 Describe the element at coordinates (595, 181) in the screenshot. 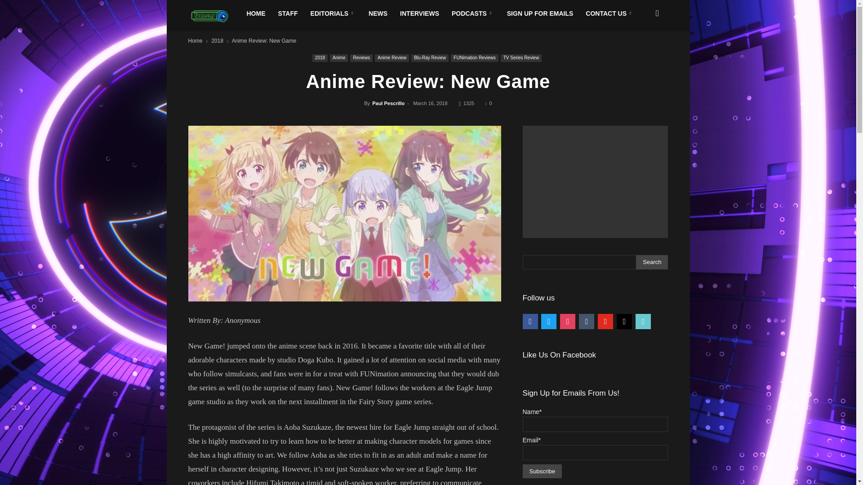

I see `Advertisement` at that location.